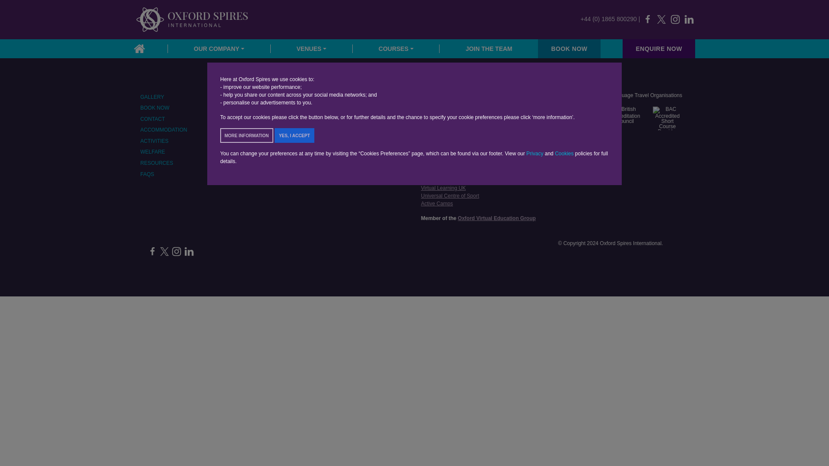  Describe the element at coordinates (446, 135) in the screenshot. I see `Acceptable Use Policy` at that location.